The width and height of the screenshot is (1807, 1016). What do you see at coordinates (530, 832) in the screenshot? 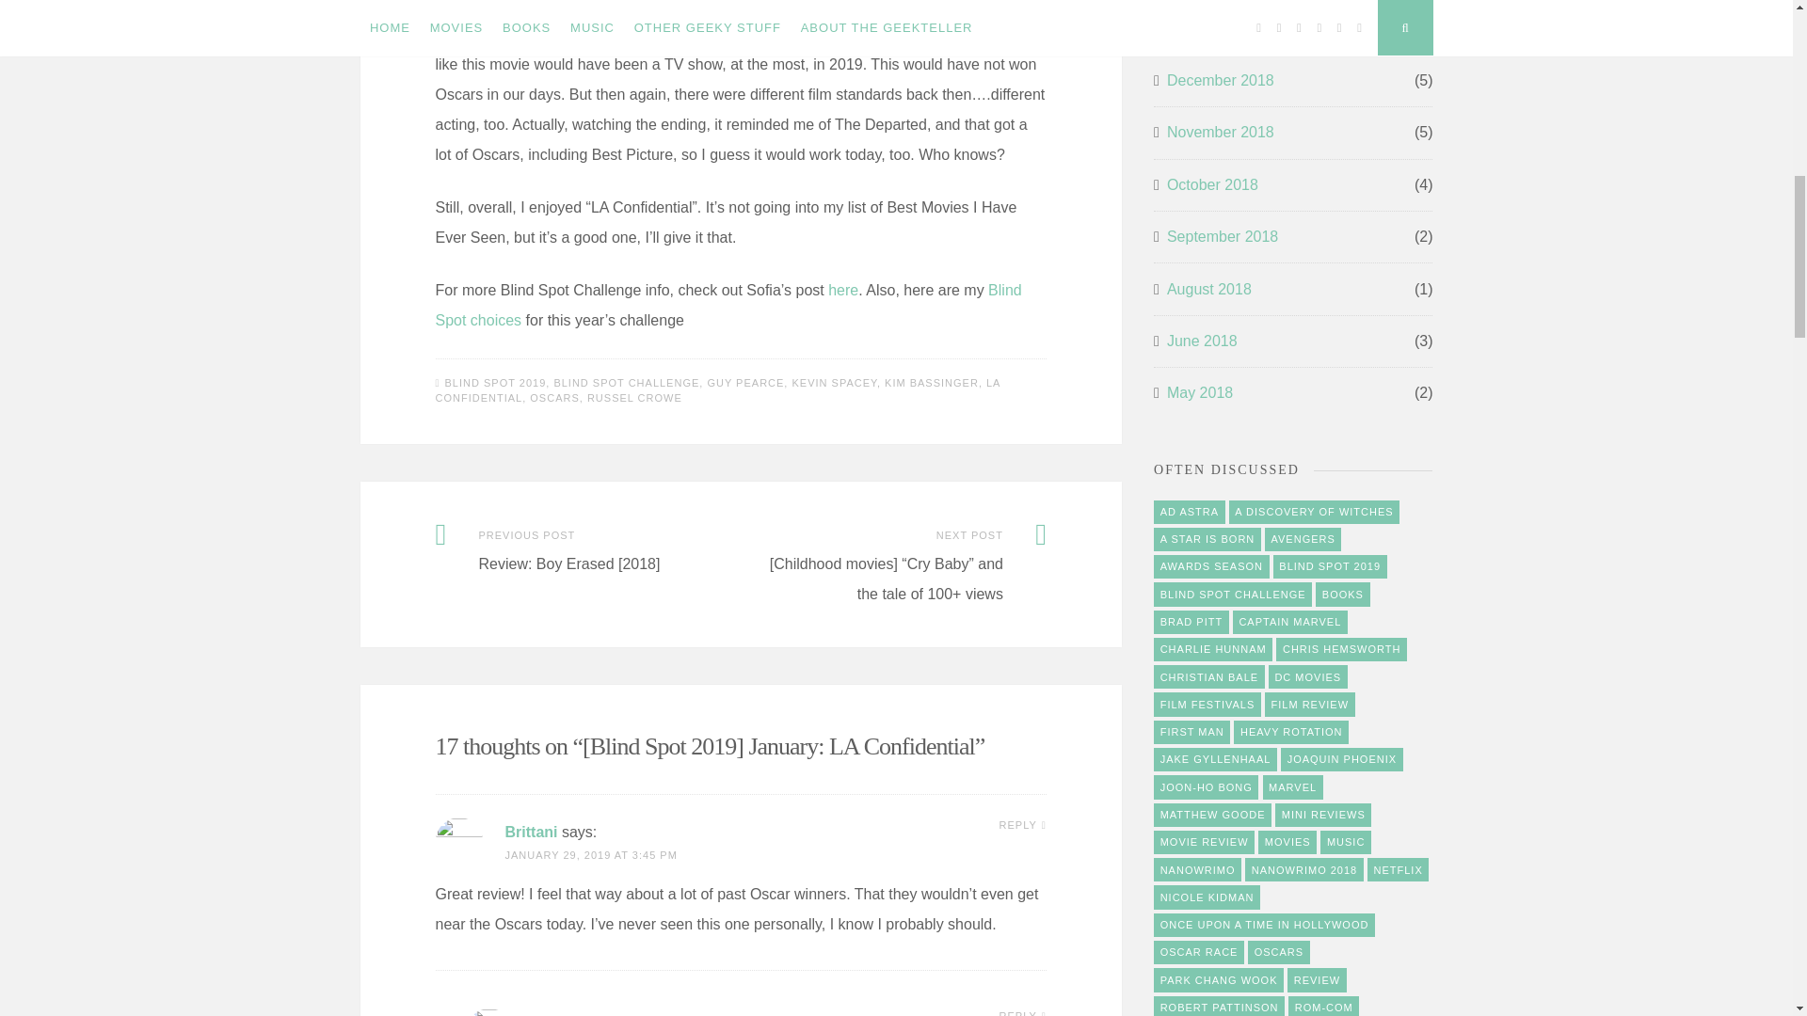
I see `Brittani` at bounding box center [530, 832].